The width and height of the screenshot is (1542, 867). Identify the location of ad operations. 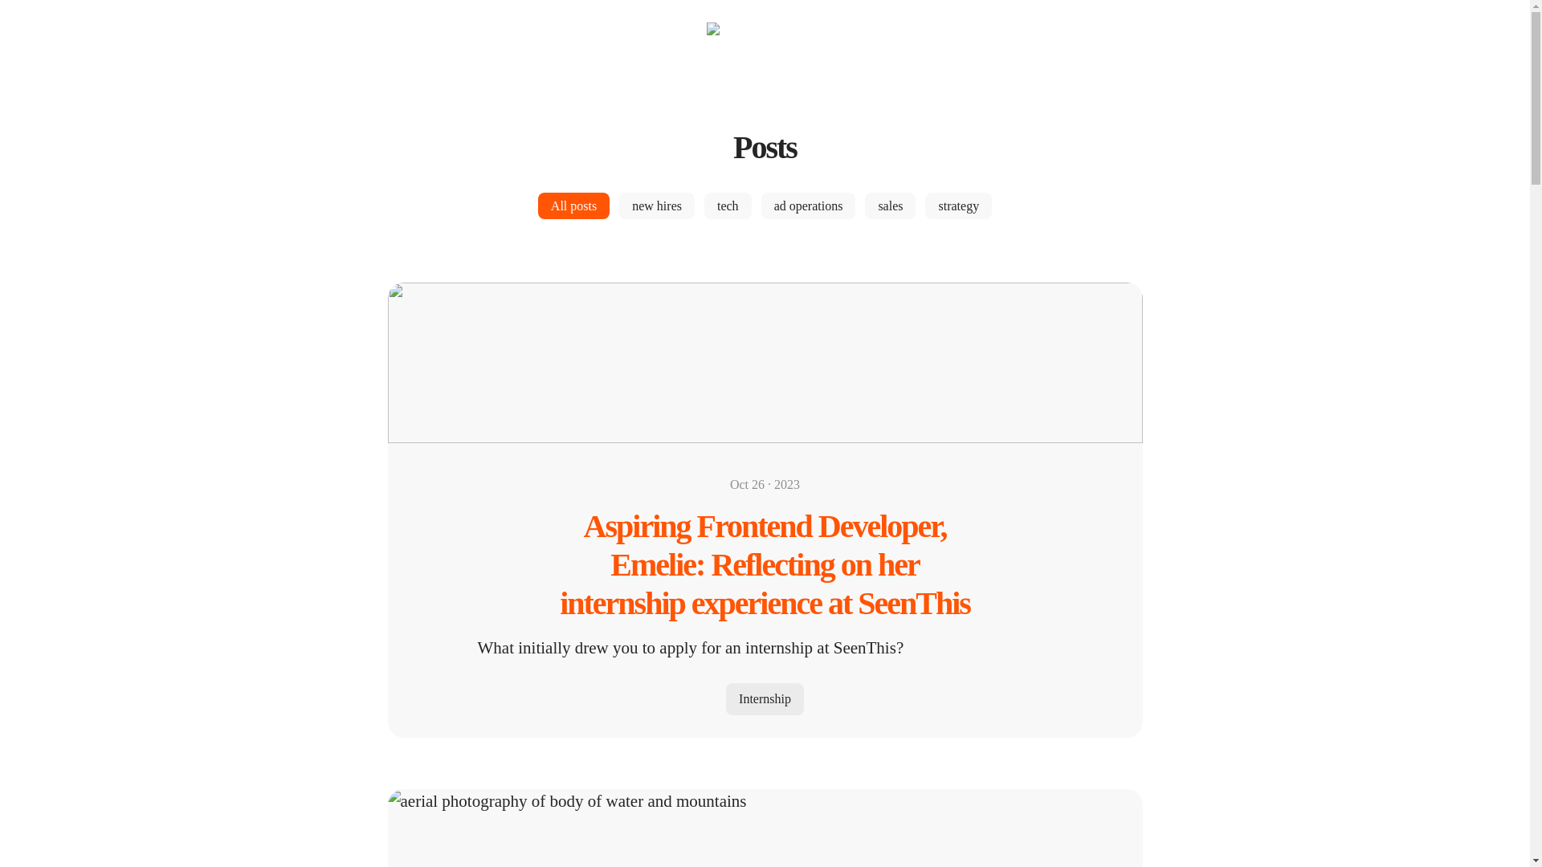
(808, 206).